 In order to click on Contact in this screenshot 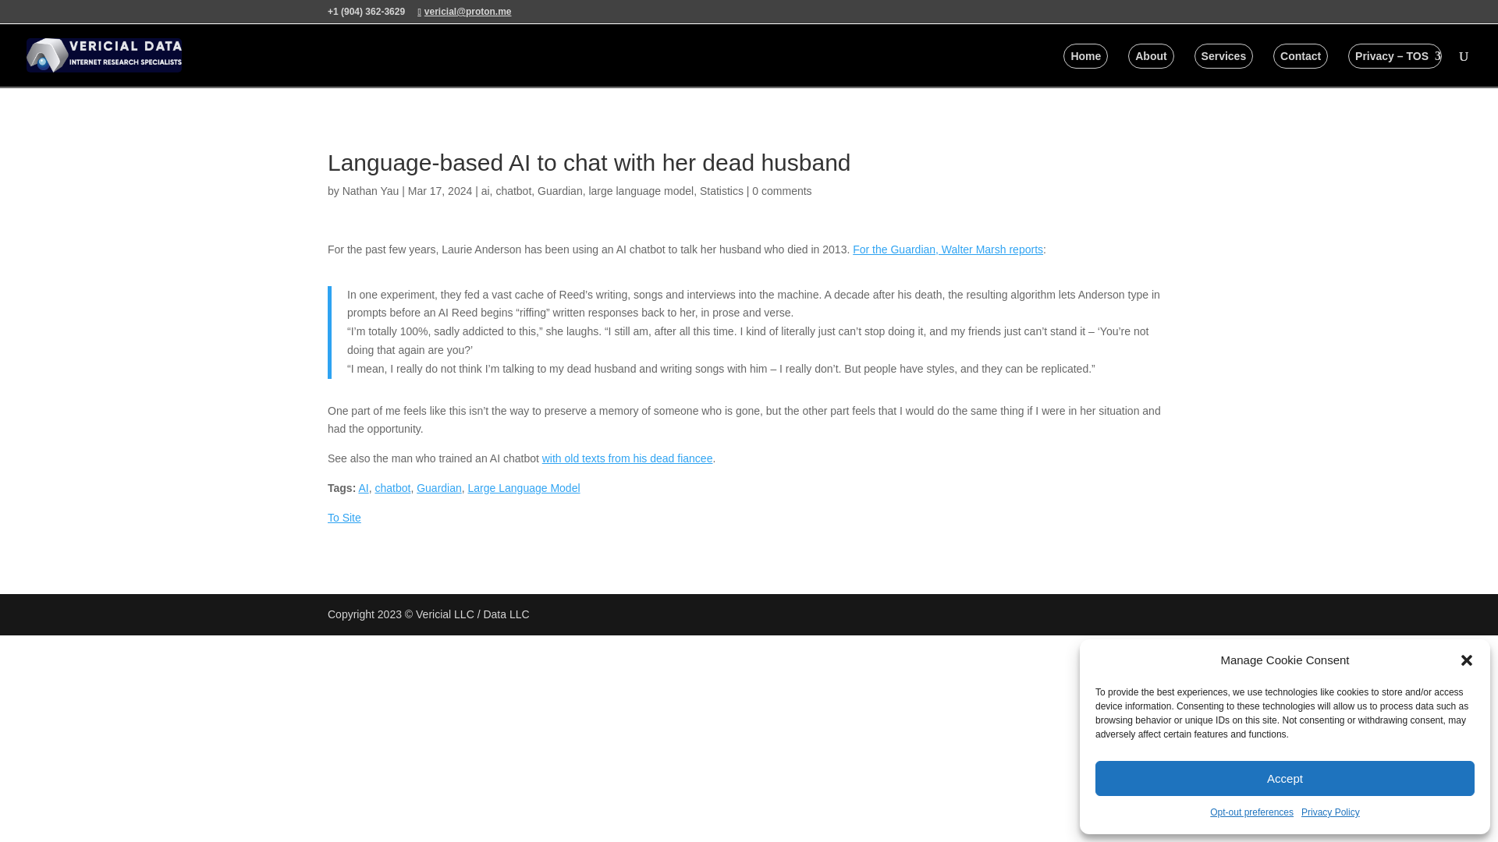, I will do `click(1300, 56)`.